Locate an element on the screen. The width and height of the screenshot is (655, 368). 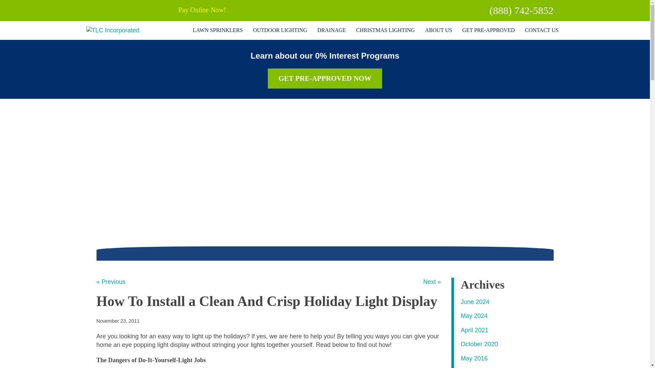
GET PRE-APPROVED NOW is located at coordinates (325, 78).